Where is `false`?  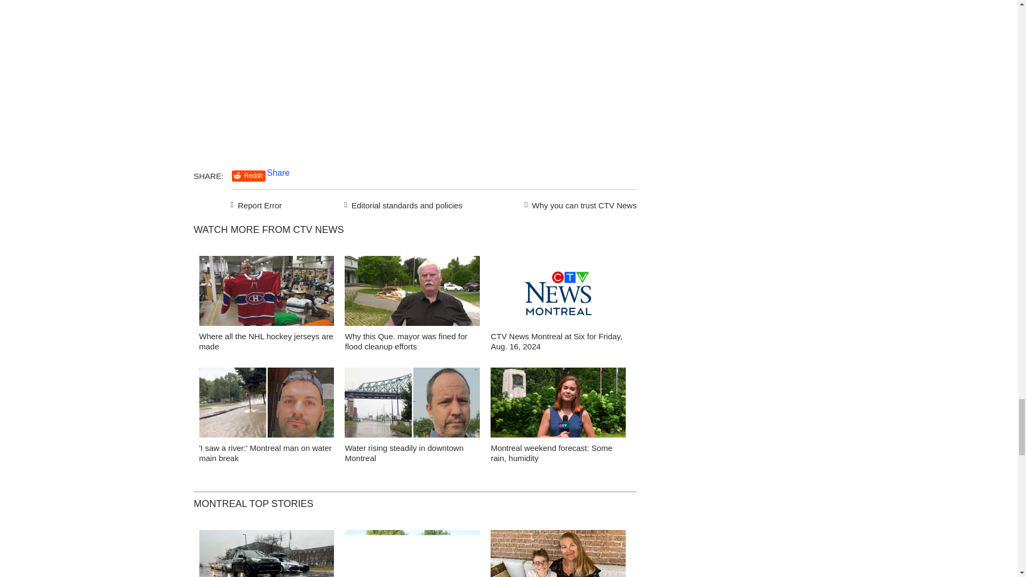 false is located at coordinates (266, 291).